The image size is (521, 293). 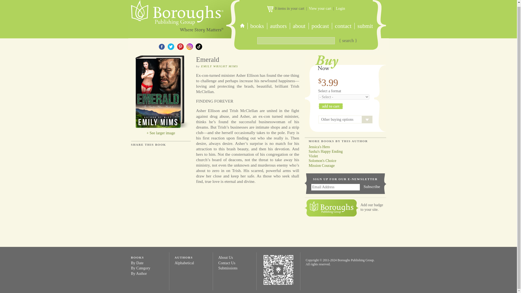 What do you see at coordinates (372, 187) in the screenshot?
I see `Subscribe` at bounding box center [372, 187].